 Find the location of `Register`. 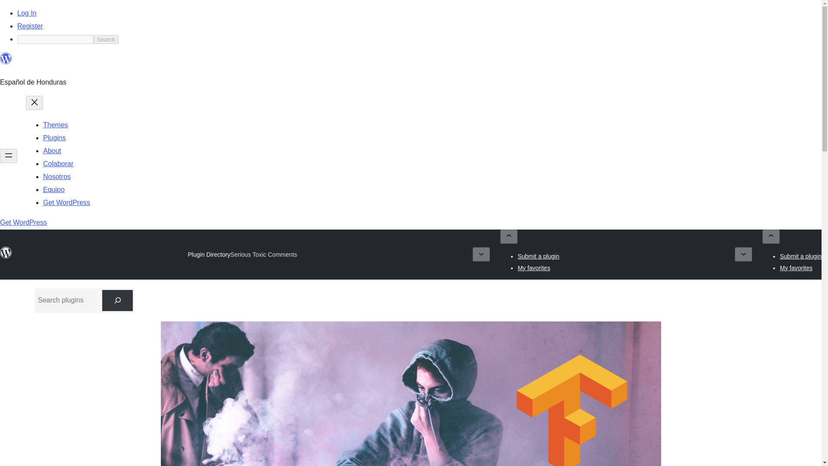

Register is located at coordinates (30, 26).